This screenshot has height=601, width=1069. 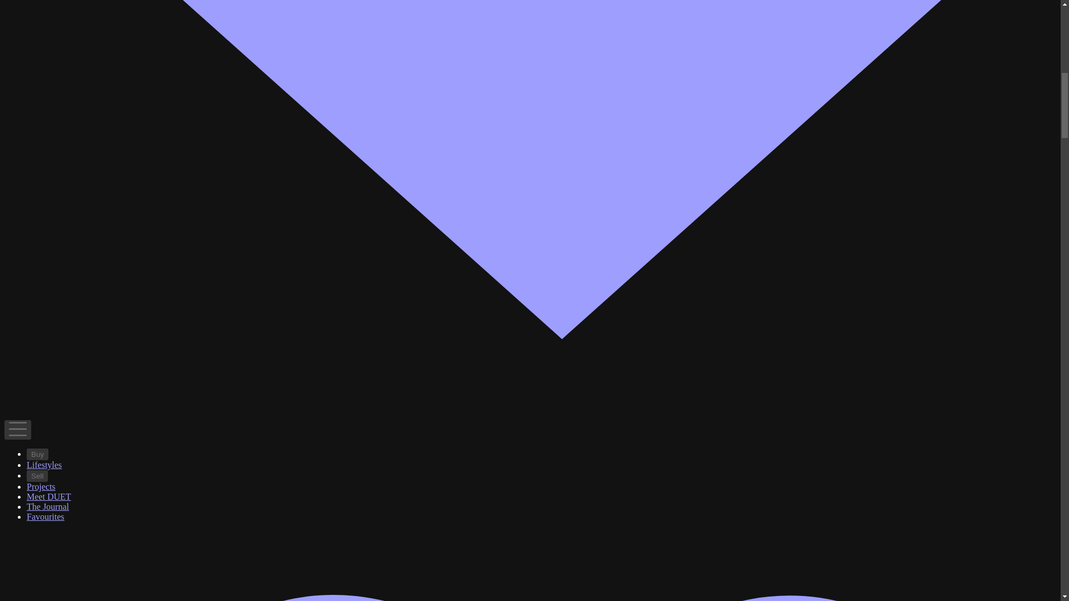 What do you see at coordinates (49, 496) in the screenshot?
I see `Meet DUET` at bounding box center [49, 496].